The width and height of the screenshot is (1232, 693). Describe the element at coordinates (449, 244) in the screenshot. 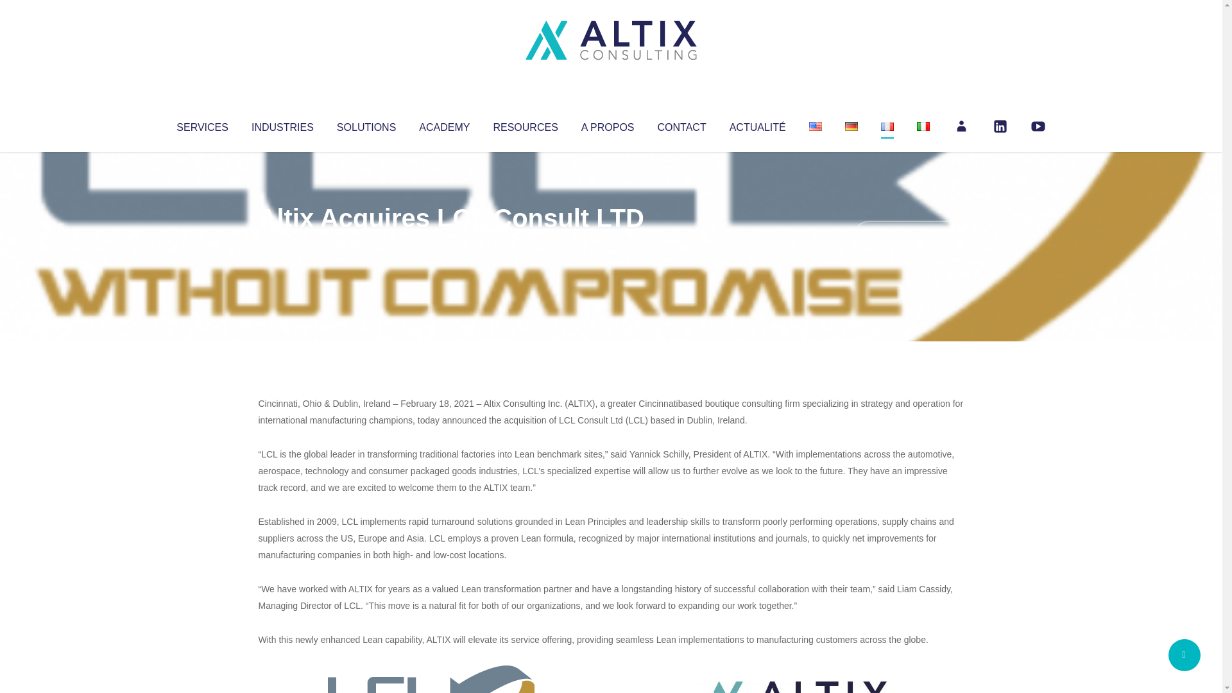

I see `Uncategorized` at that location.